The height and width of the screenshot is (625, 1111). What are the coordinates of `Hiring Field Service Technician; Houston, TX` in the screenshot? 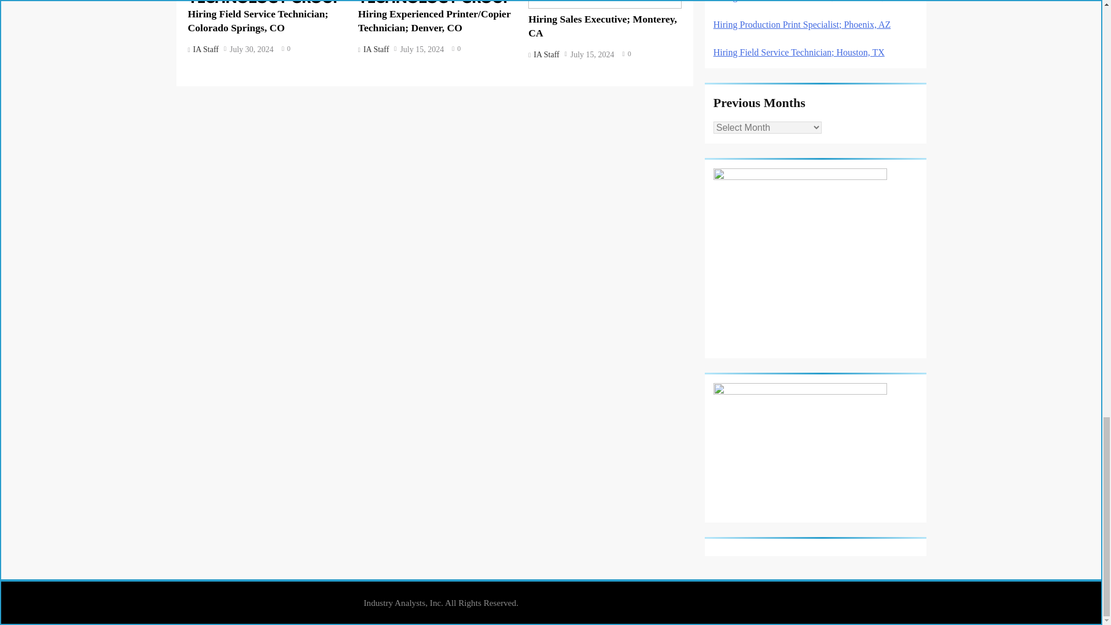 It's located at (799, 52).